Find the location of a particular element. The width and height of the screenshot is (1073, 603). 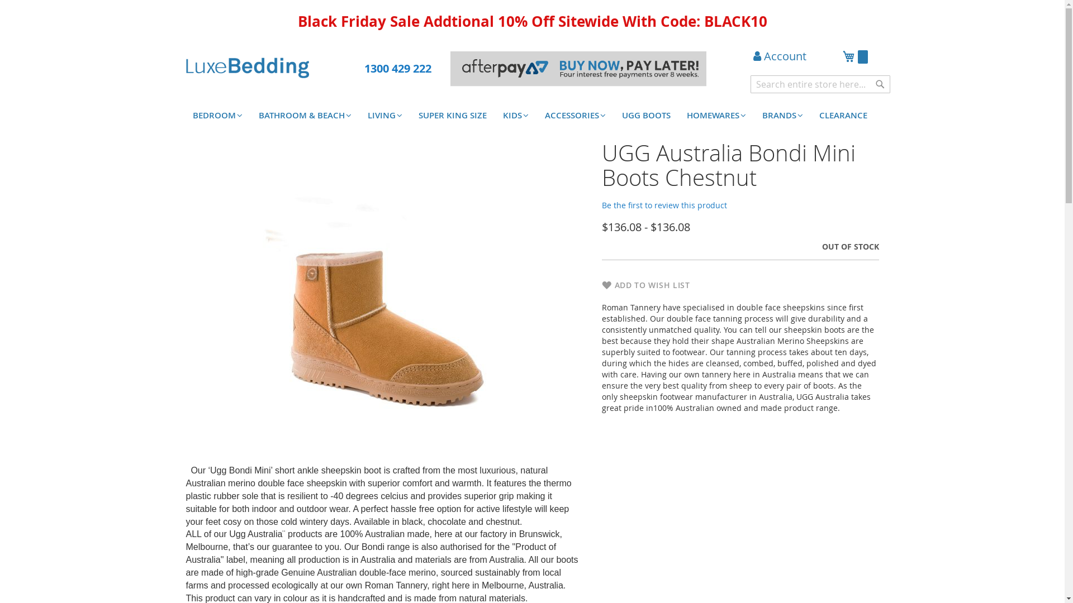

Be the first to review this product is located at coordinates (664, 205).